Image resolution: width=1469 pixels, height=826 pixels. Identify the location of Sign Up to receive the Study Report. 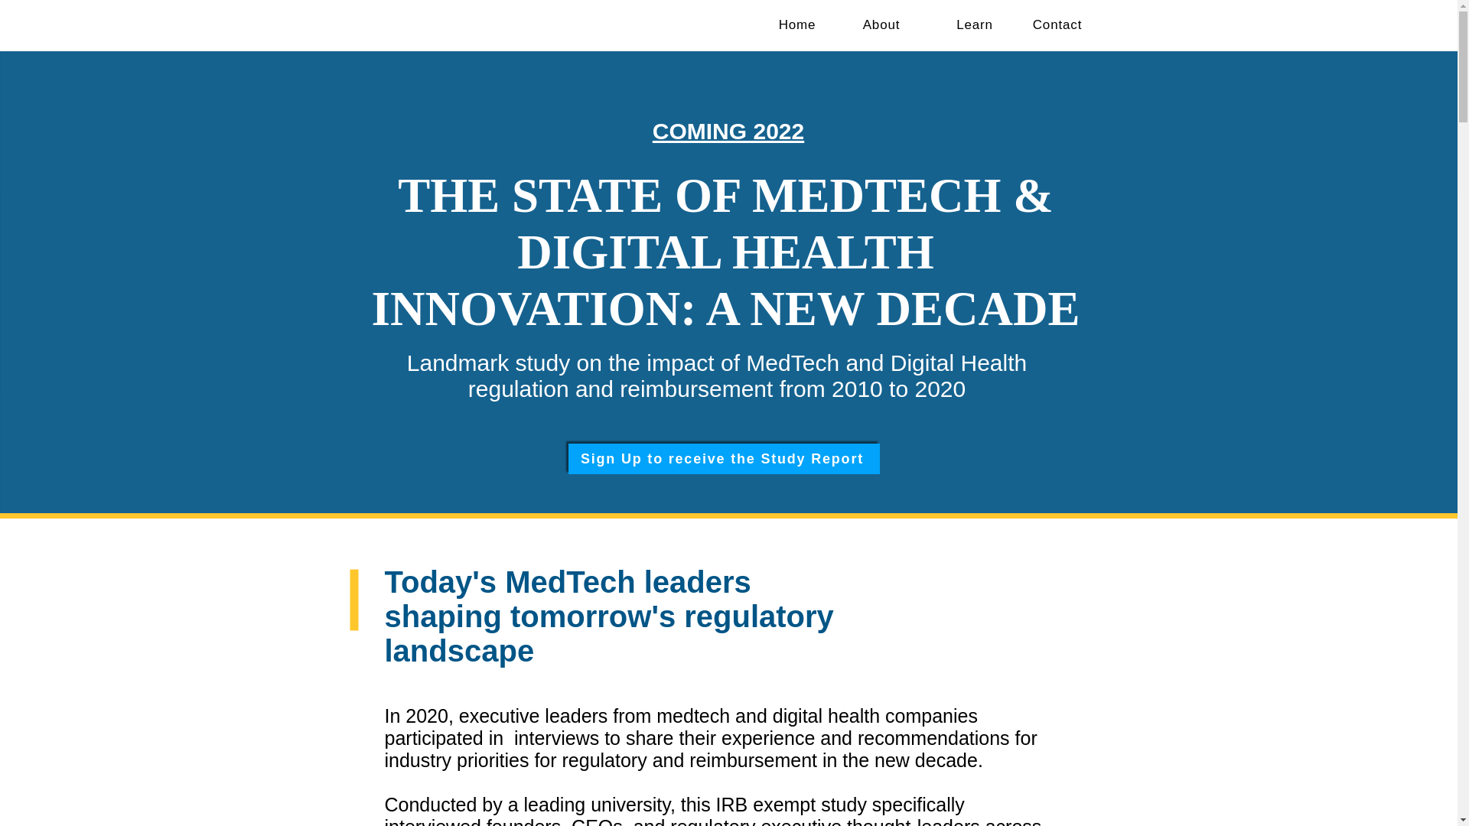
(722, 458).